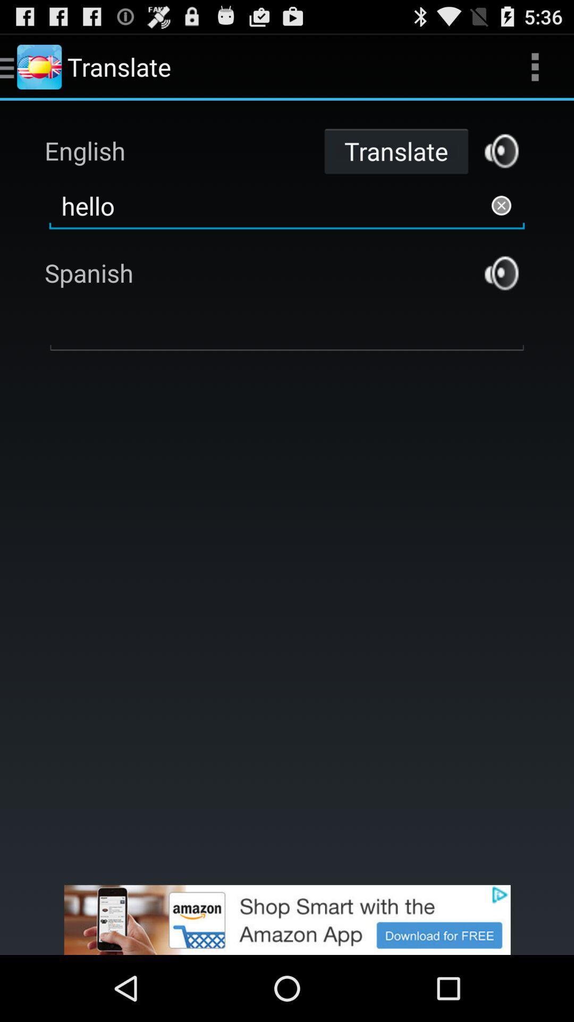 This screenshot has width=574, height=1022. I want to click on go to advertisement, so click(502, 151).